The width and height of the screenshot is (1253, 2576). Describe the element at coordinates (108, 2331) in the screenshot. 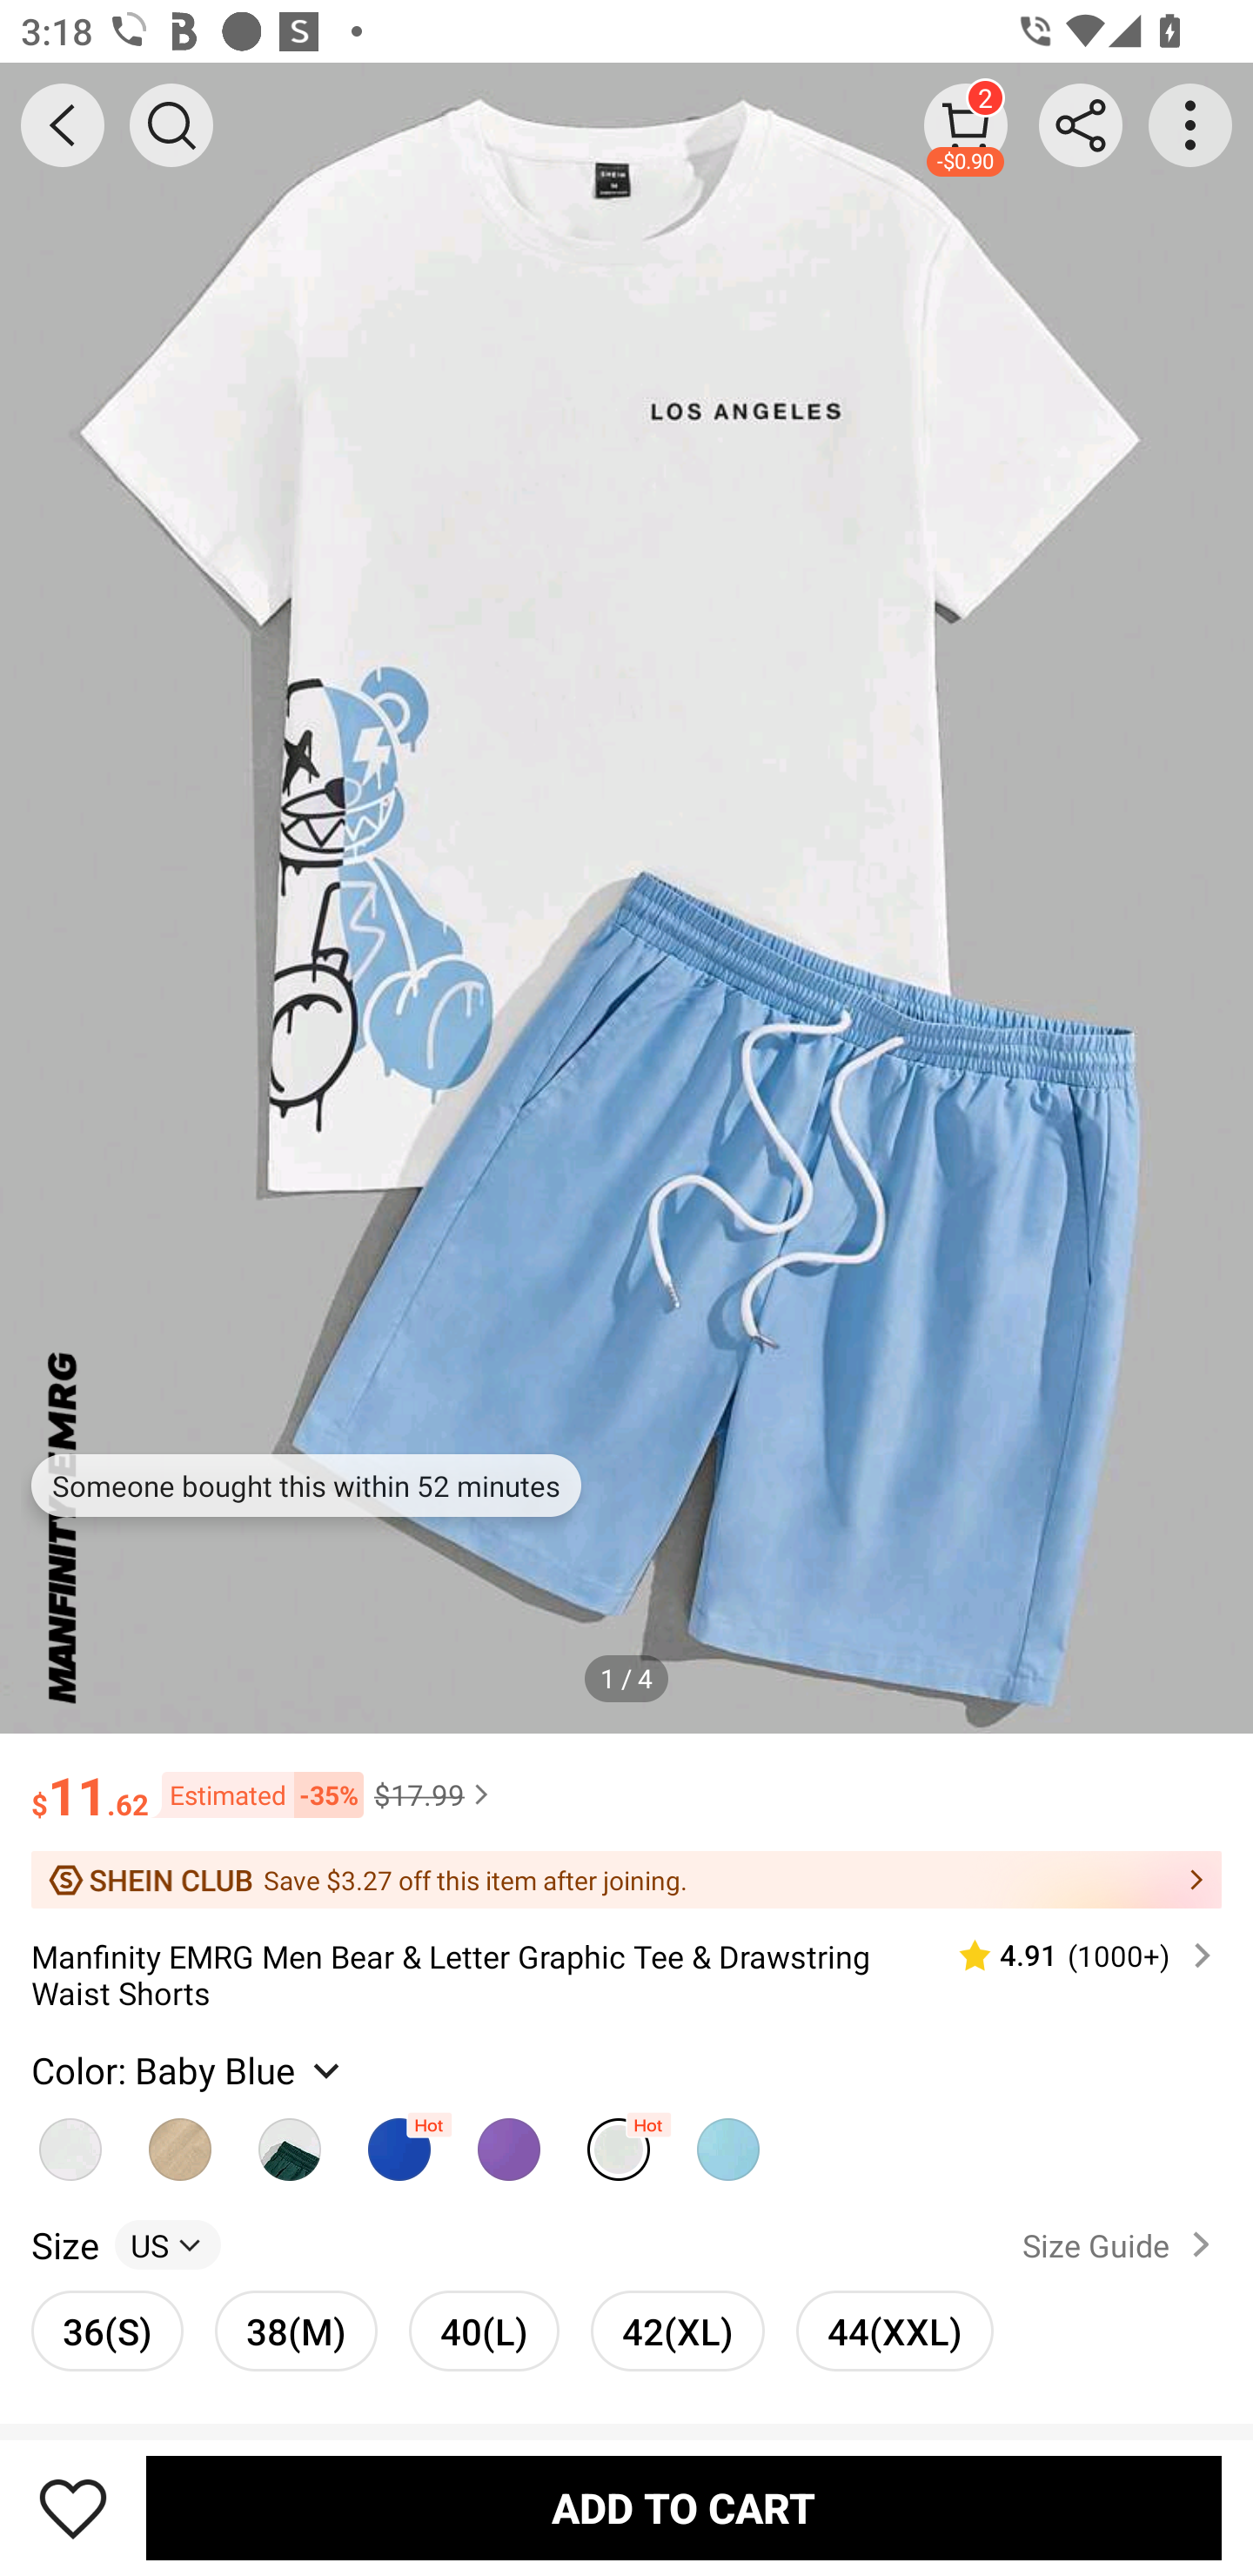

I see `36(S) 36(S)unselected option` at that location.